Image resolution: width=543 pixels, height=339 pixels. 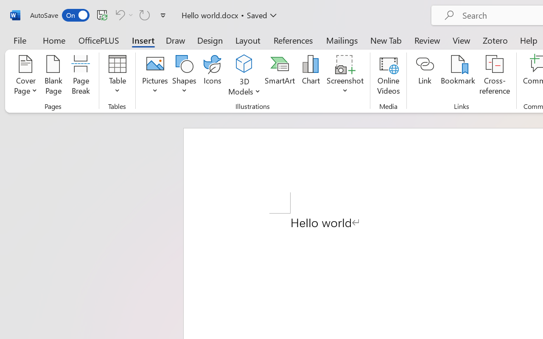 I want to click on Draw, so click(x=176, y=40).